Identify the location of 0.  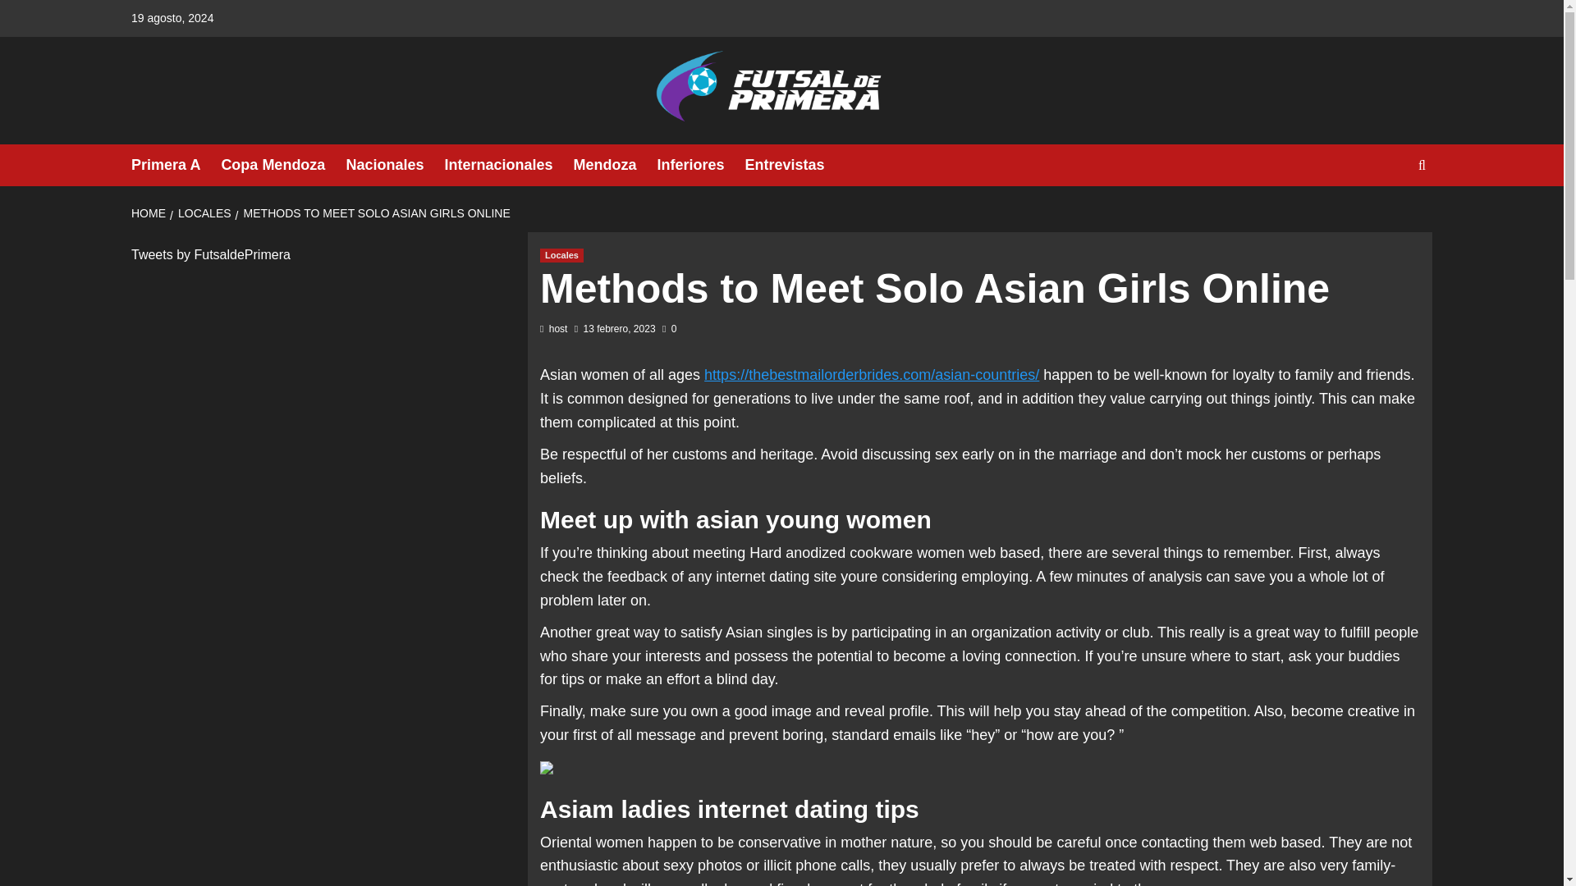
(668, 329).